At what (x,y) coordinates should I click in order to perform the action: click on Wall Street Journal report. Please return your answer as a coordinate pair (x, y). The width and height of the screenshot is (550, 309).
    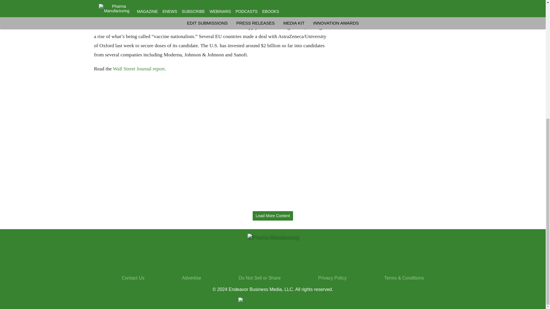
    Looking at the image, I should click on (139, 69).